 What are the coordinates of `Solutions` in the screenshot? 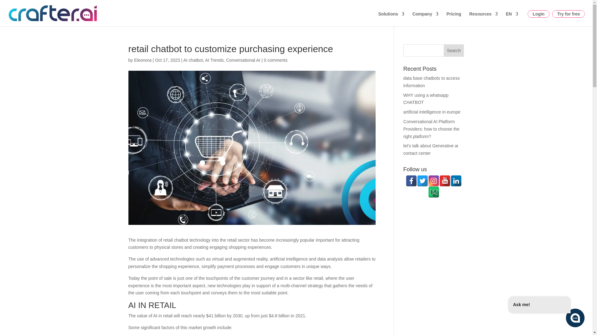 It's located at (391, 19).